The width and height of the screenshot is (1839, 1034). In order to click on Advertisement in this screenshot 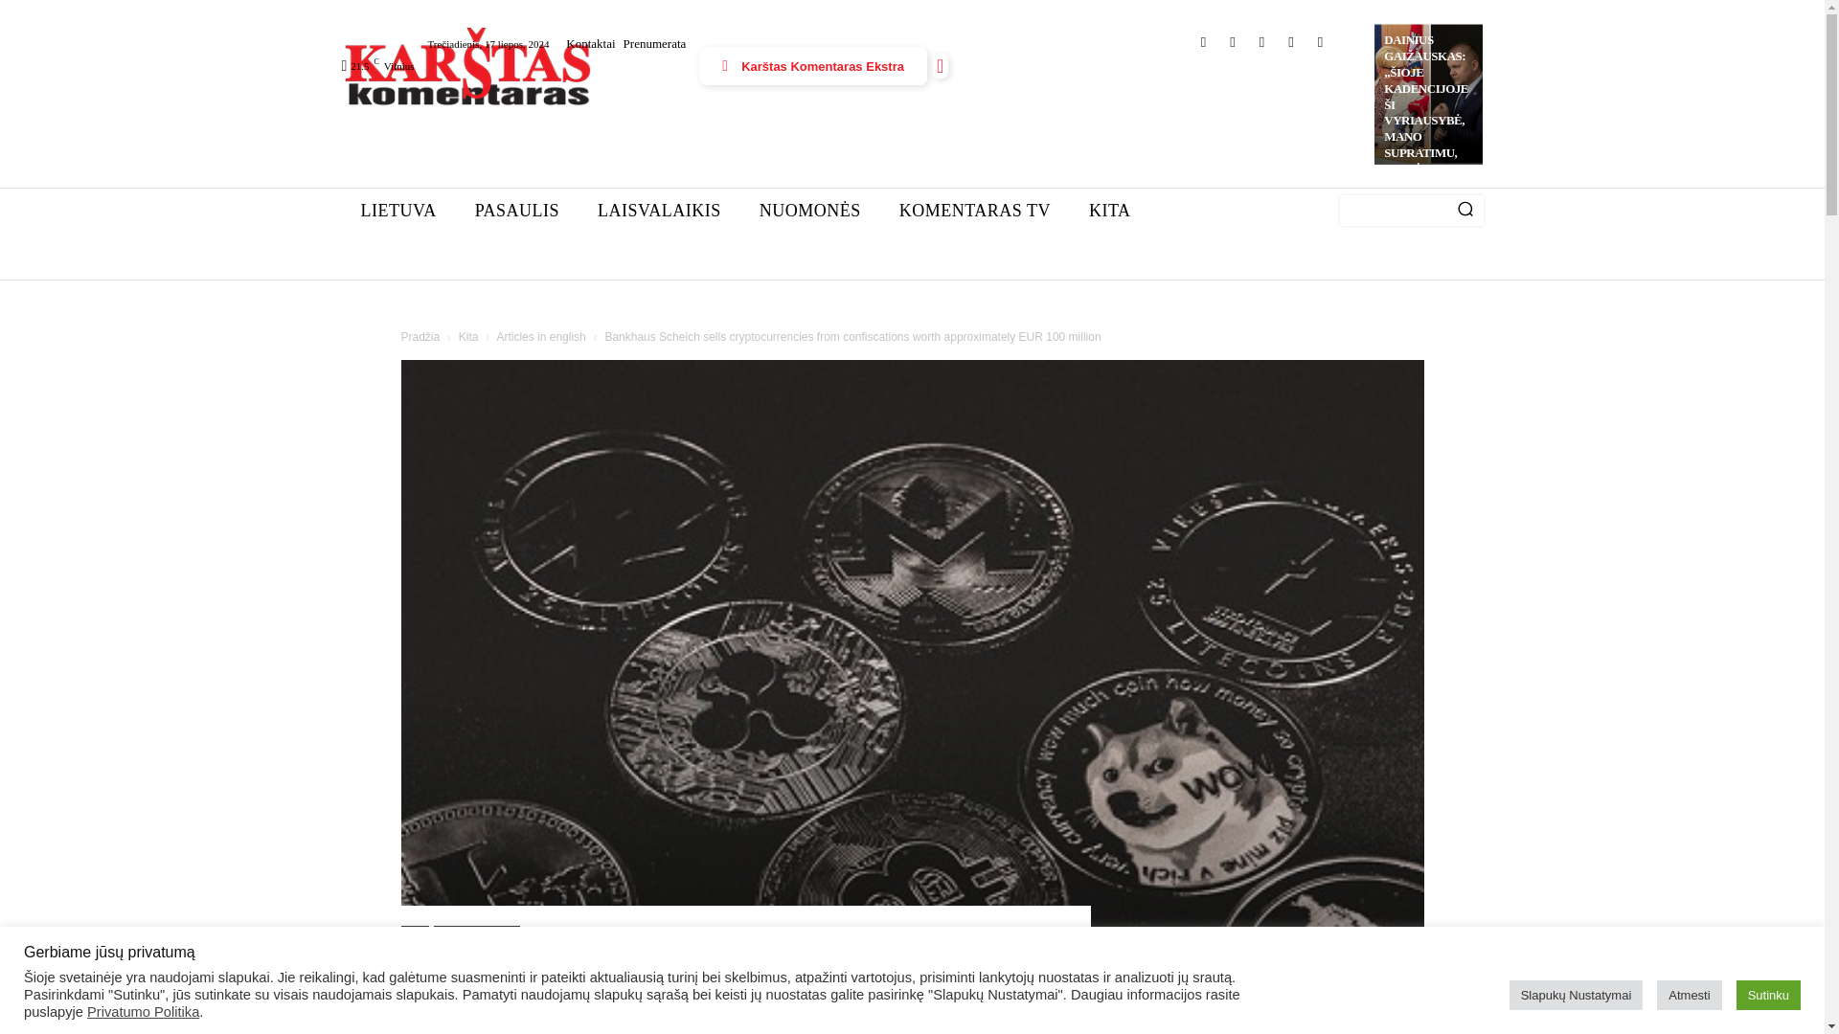, I will do `click(987, 115)`.